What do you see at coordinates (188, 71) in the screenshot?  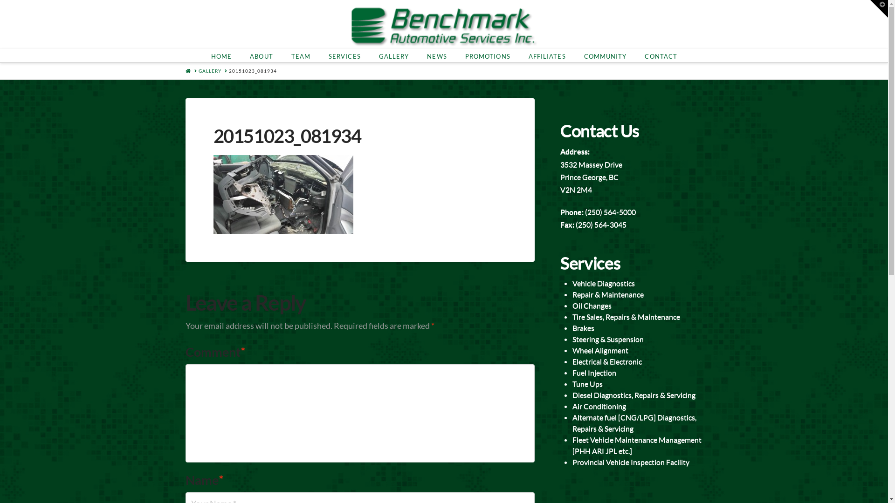 I see `HOME` at bounding box center [188, 71].